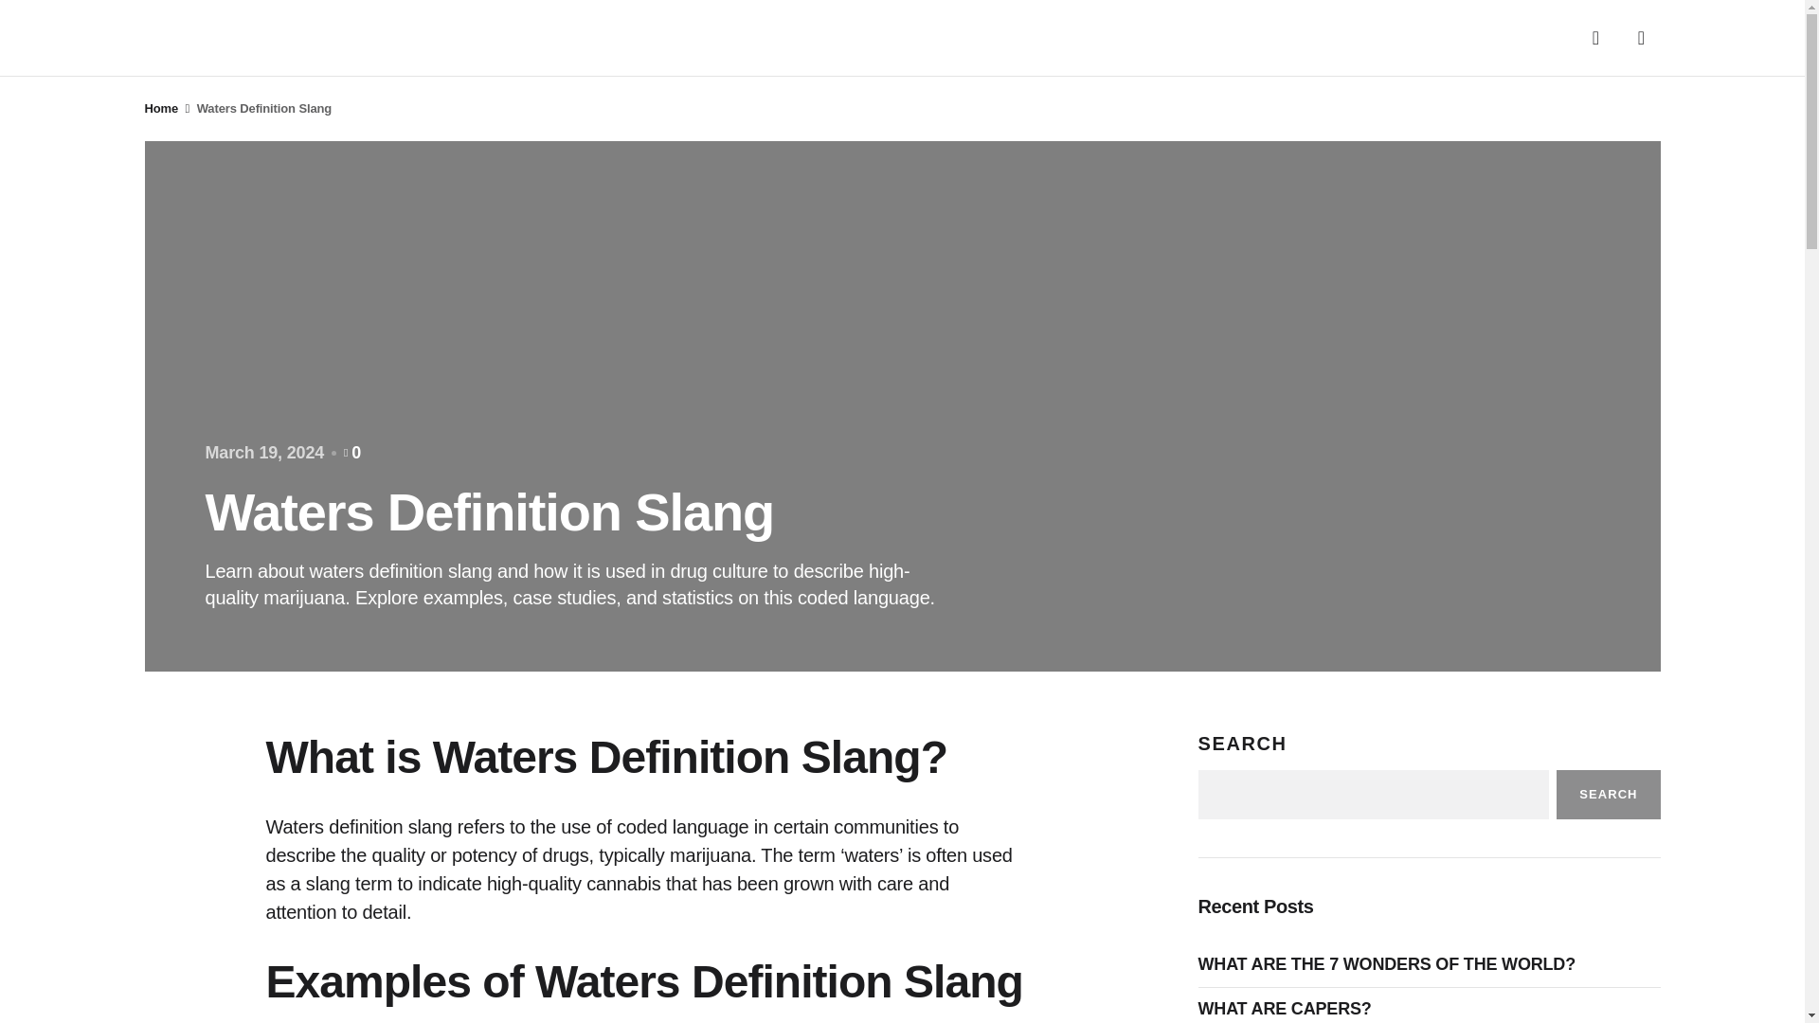 Image resolution: width=1819 pixels, height=1023 pixels. Describe the element at coordinates (1608, 795) in the screenshot. I see `SEARCH` at that location.